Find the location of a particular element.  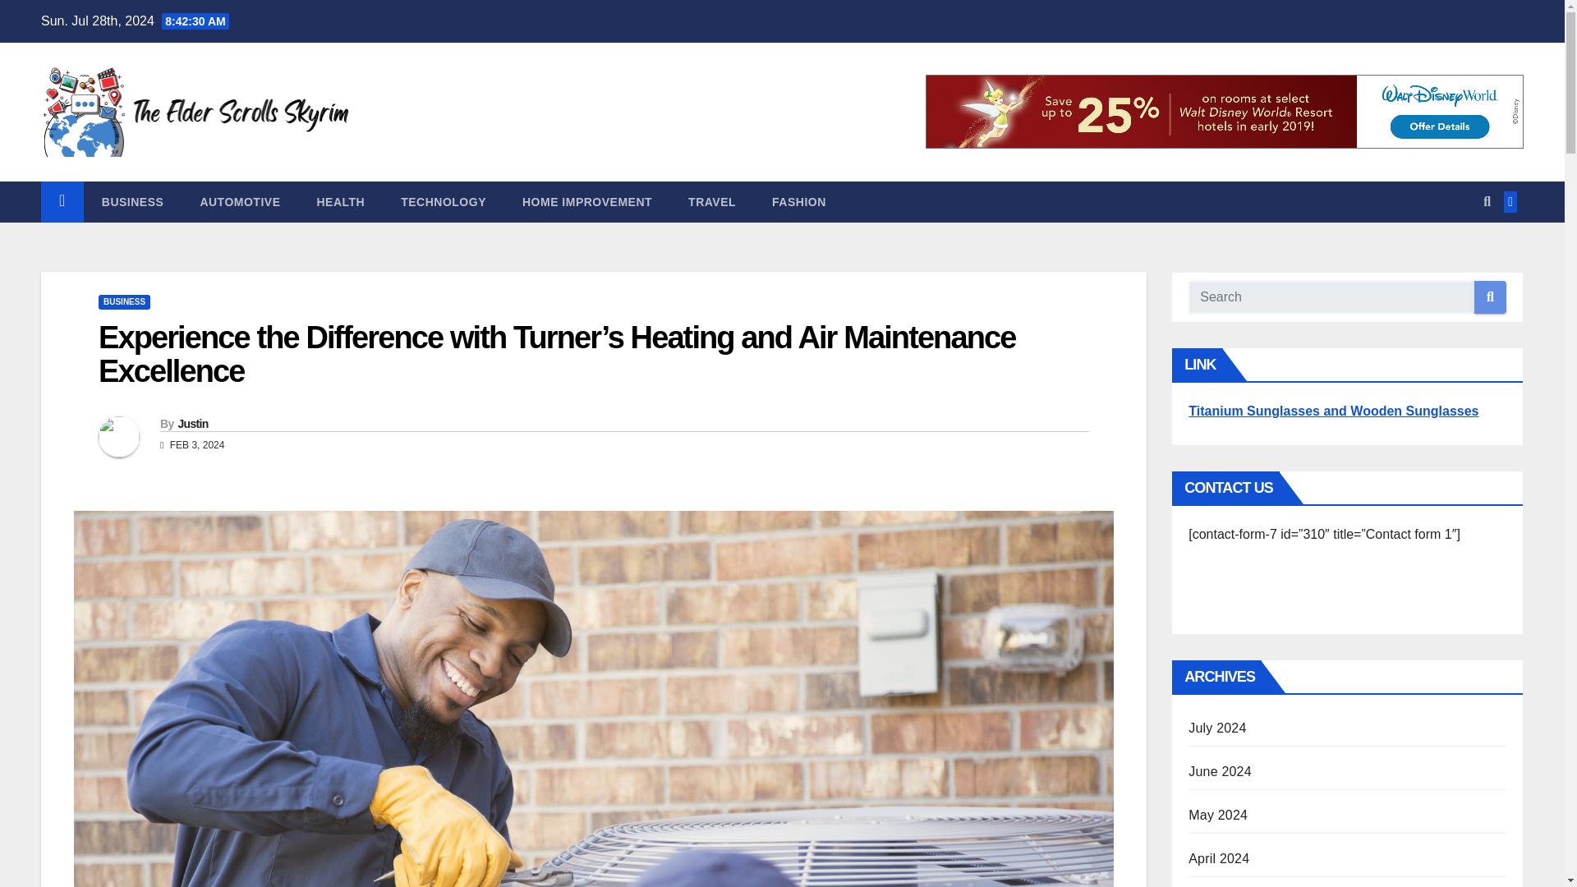

TECHNOLOGY is located at coordinates (444, 202).